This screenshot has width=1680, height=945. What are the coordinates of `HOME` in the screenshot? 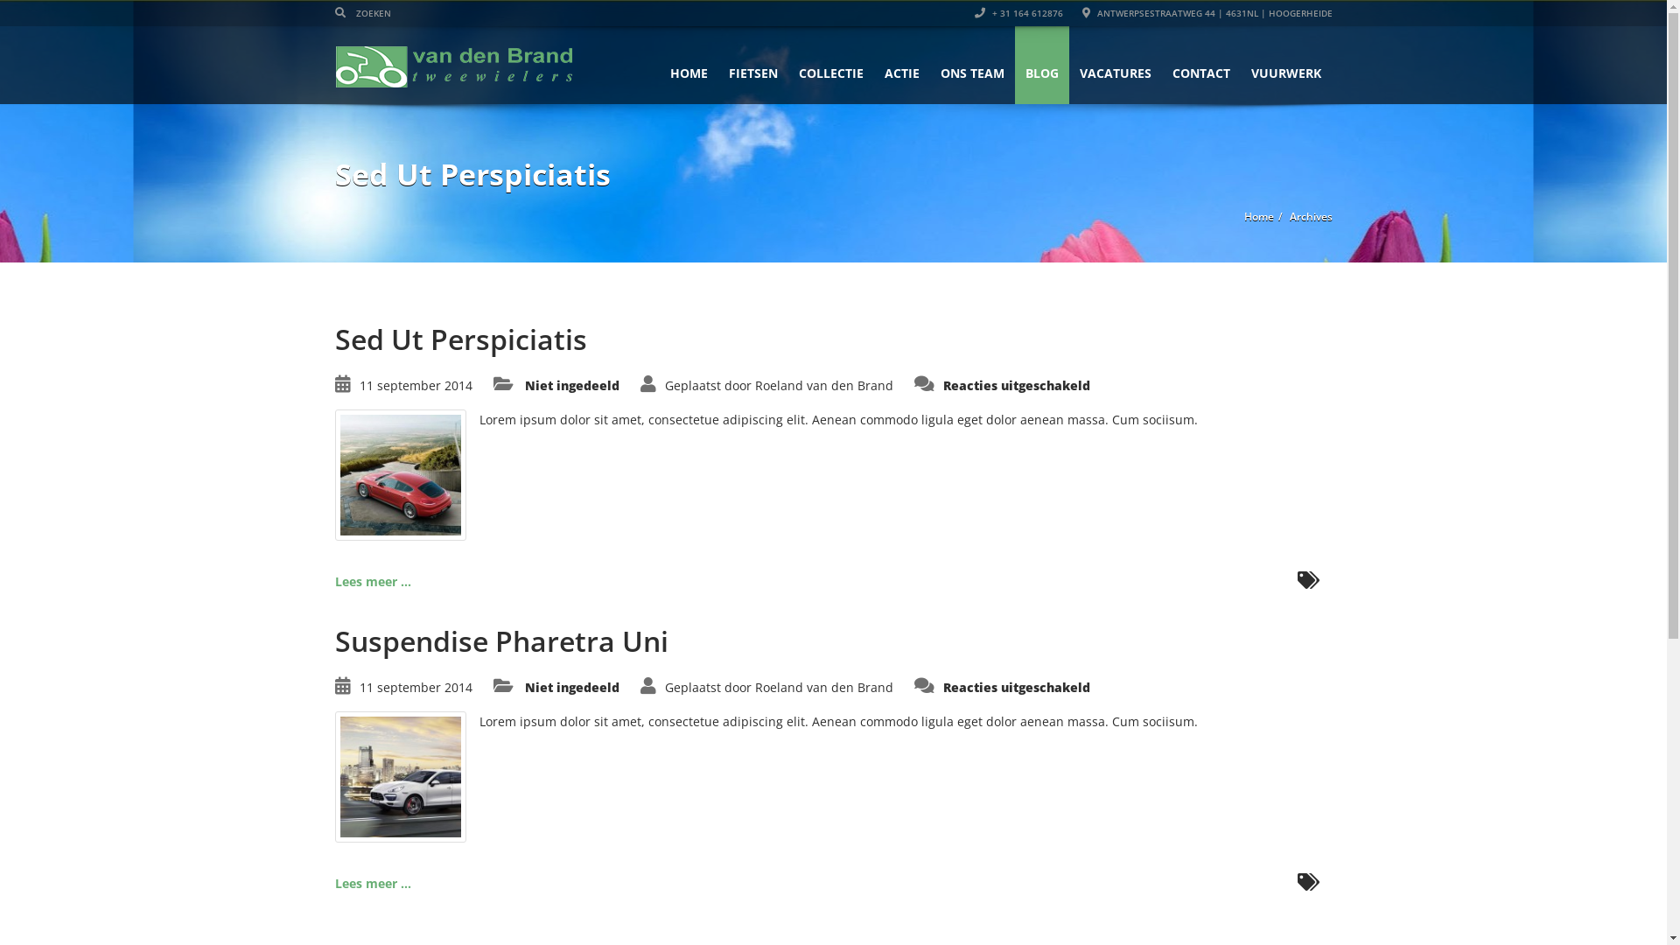 It's located at (689, 65).